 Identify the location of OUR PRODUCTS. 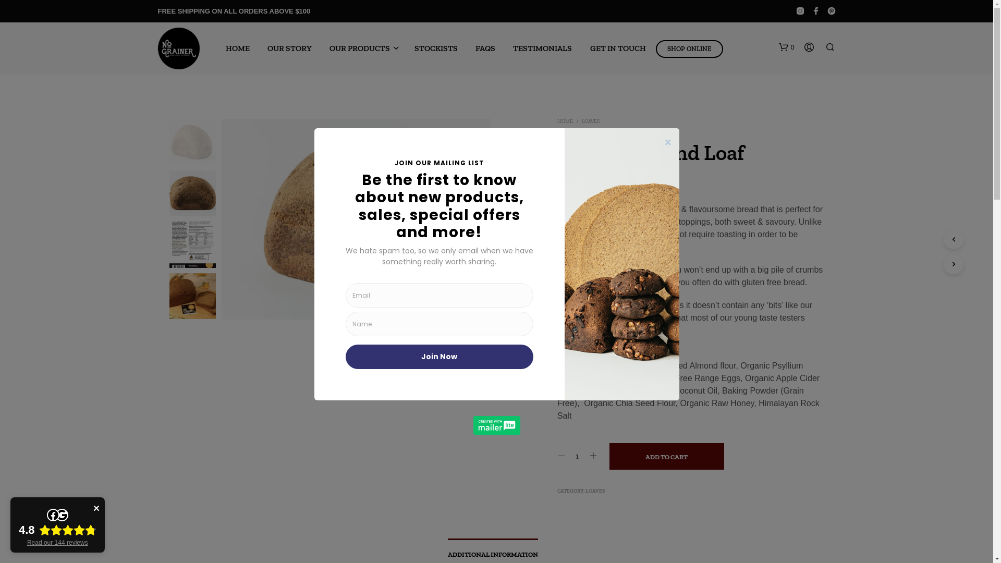
(360, 48).